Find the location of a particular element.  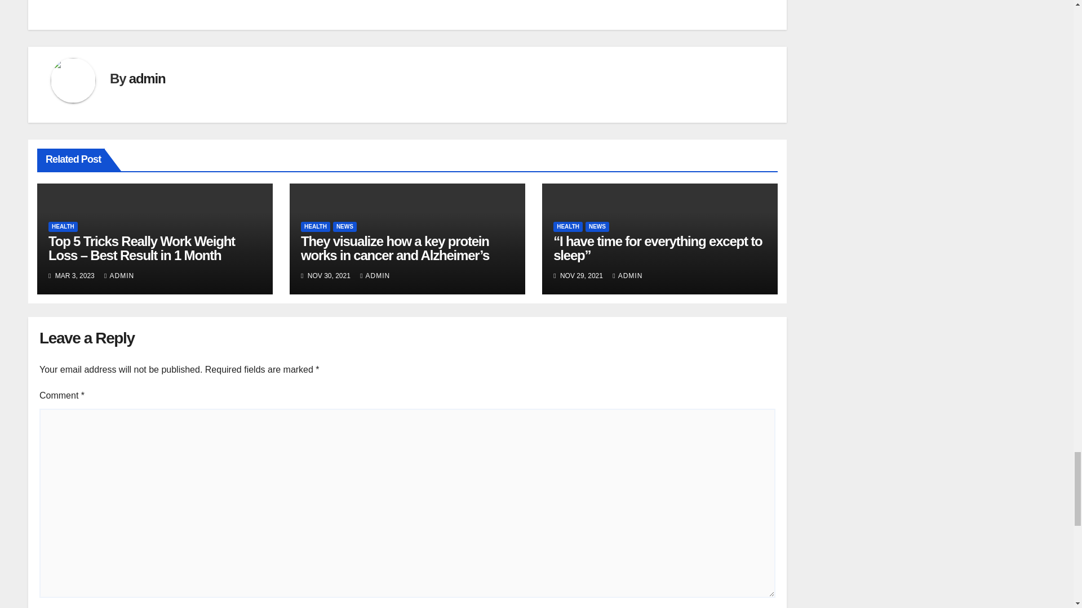

HEALTH is located at coordinates (315, 226).